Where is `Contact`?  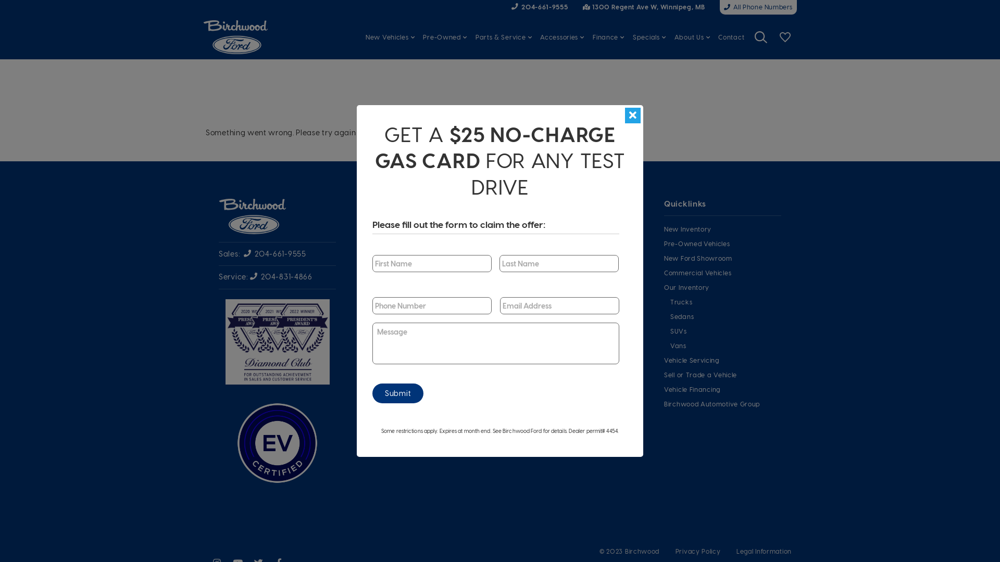
Contact is located at coordinates (574, 344).